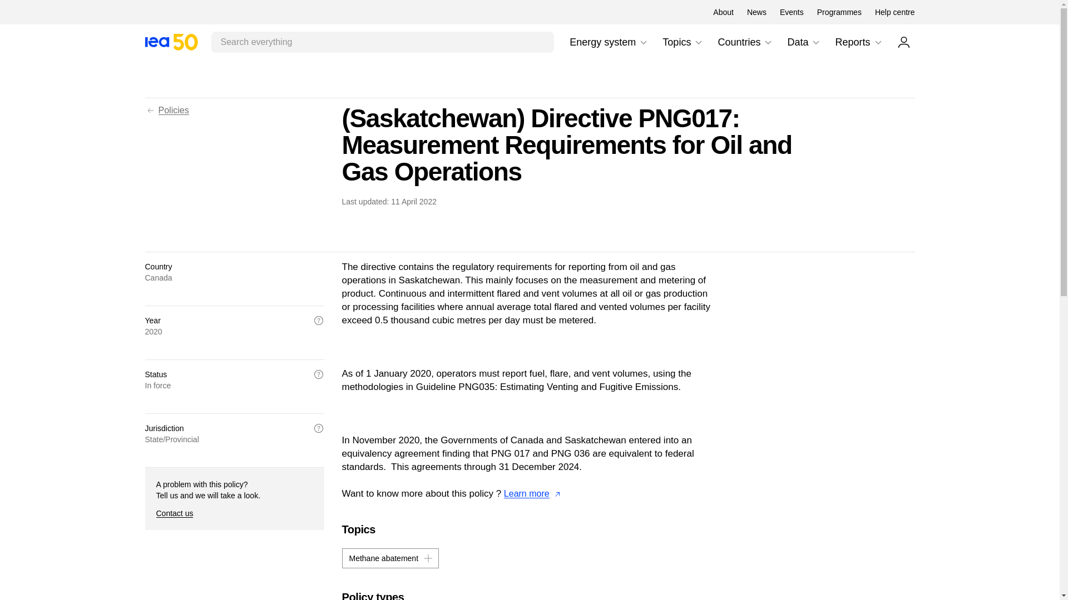 Image resolution: width=1068 pixels, height=600 pixels. Describe the element at coordinates (683, 42) in the screenshot. I see `Chevron down` at that location.